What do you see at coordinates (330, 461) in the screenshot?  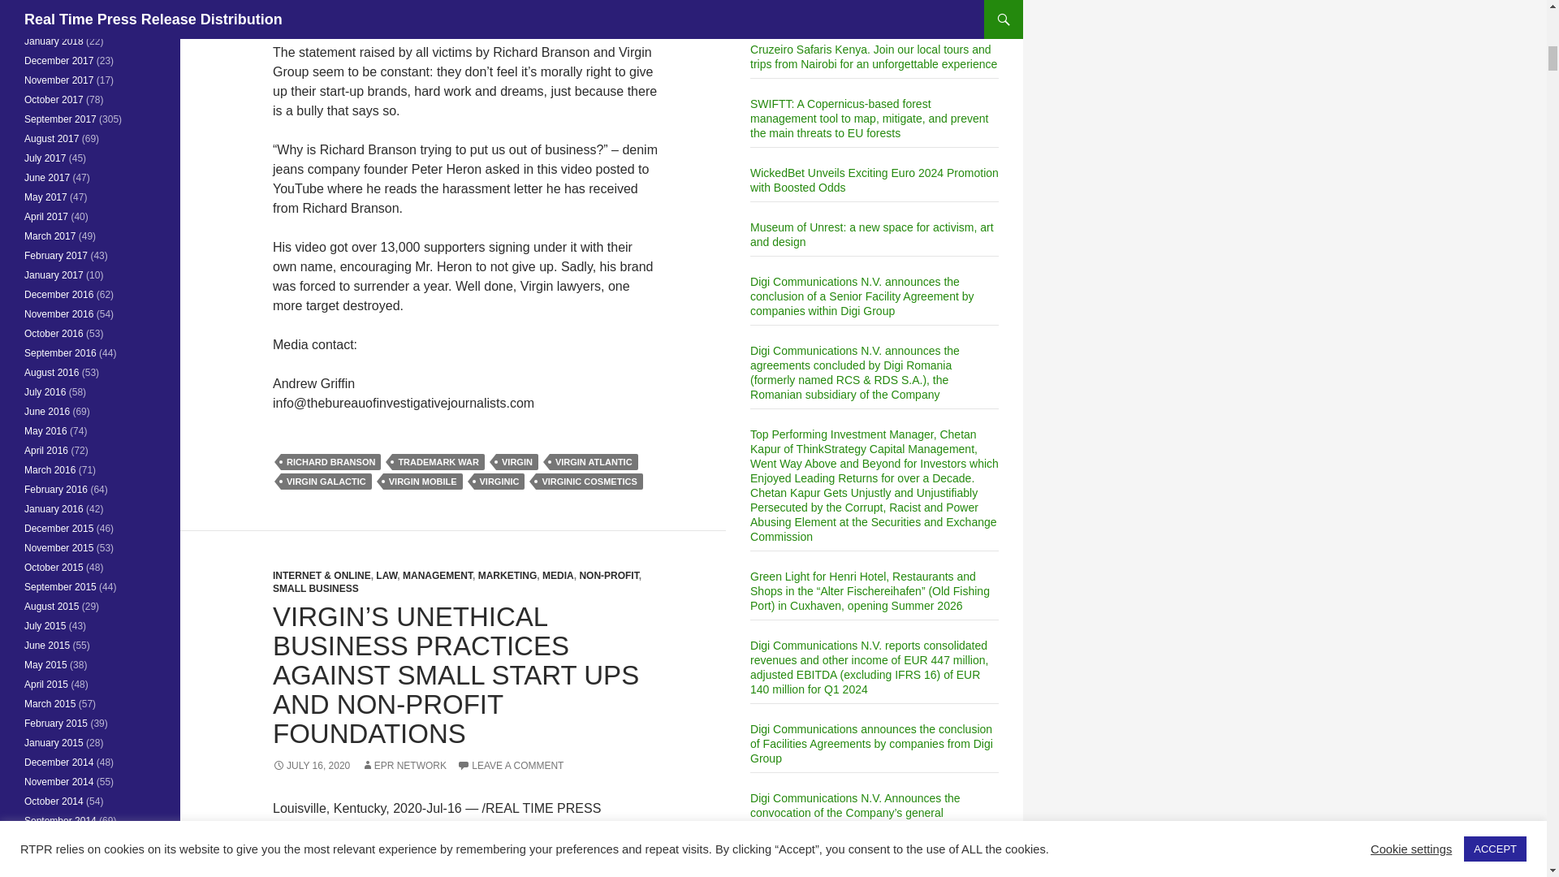 I see `RICHARD BRANSON` at bounding box center [330, 461].